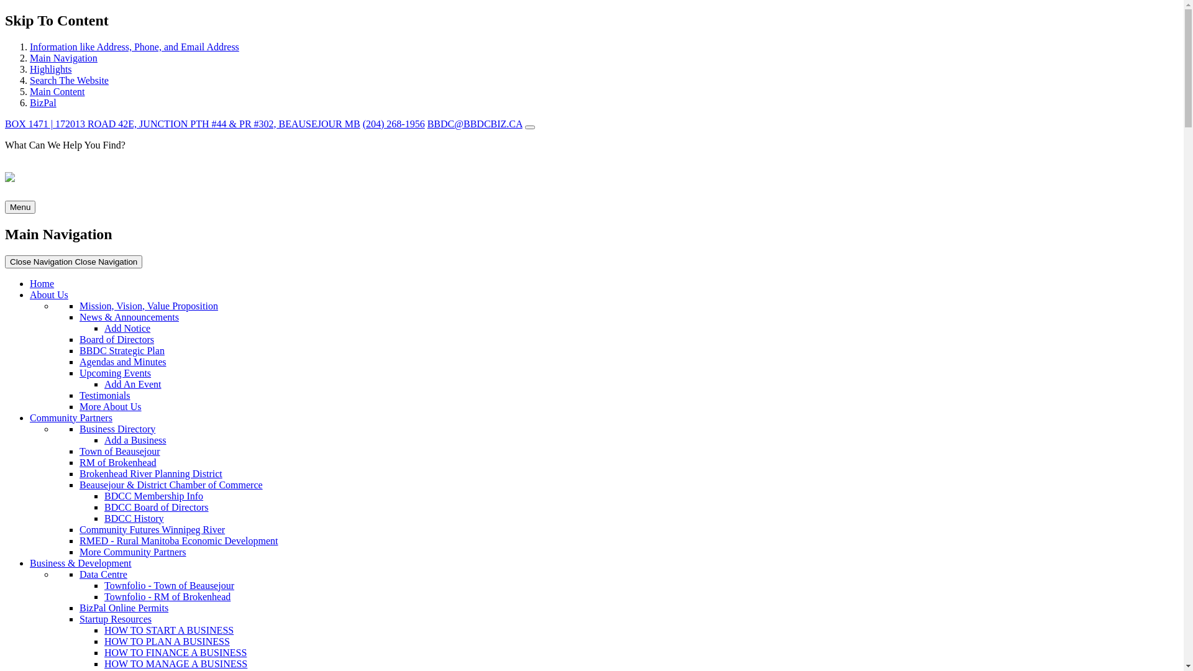  I want to click on Highlights, so click(51, 70).